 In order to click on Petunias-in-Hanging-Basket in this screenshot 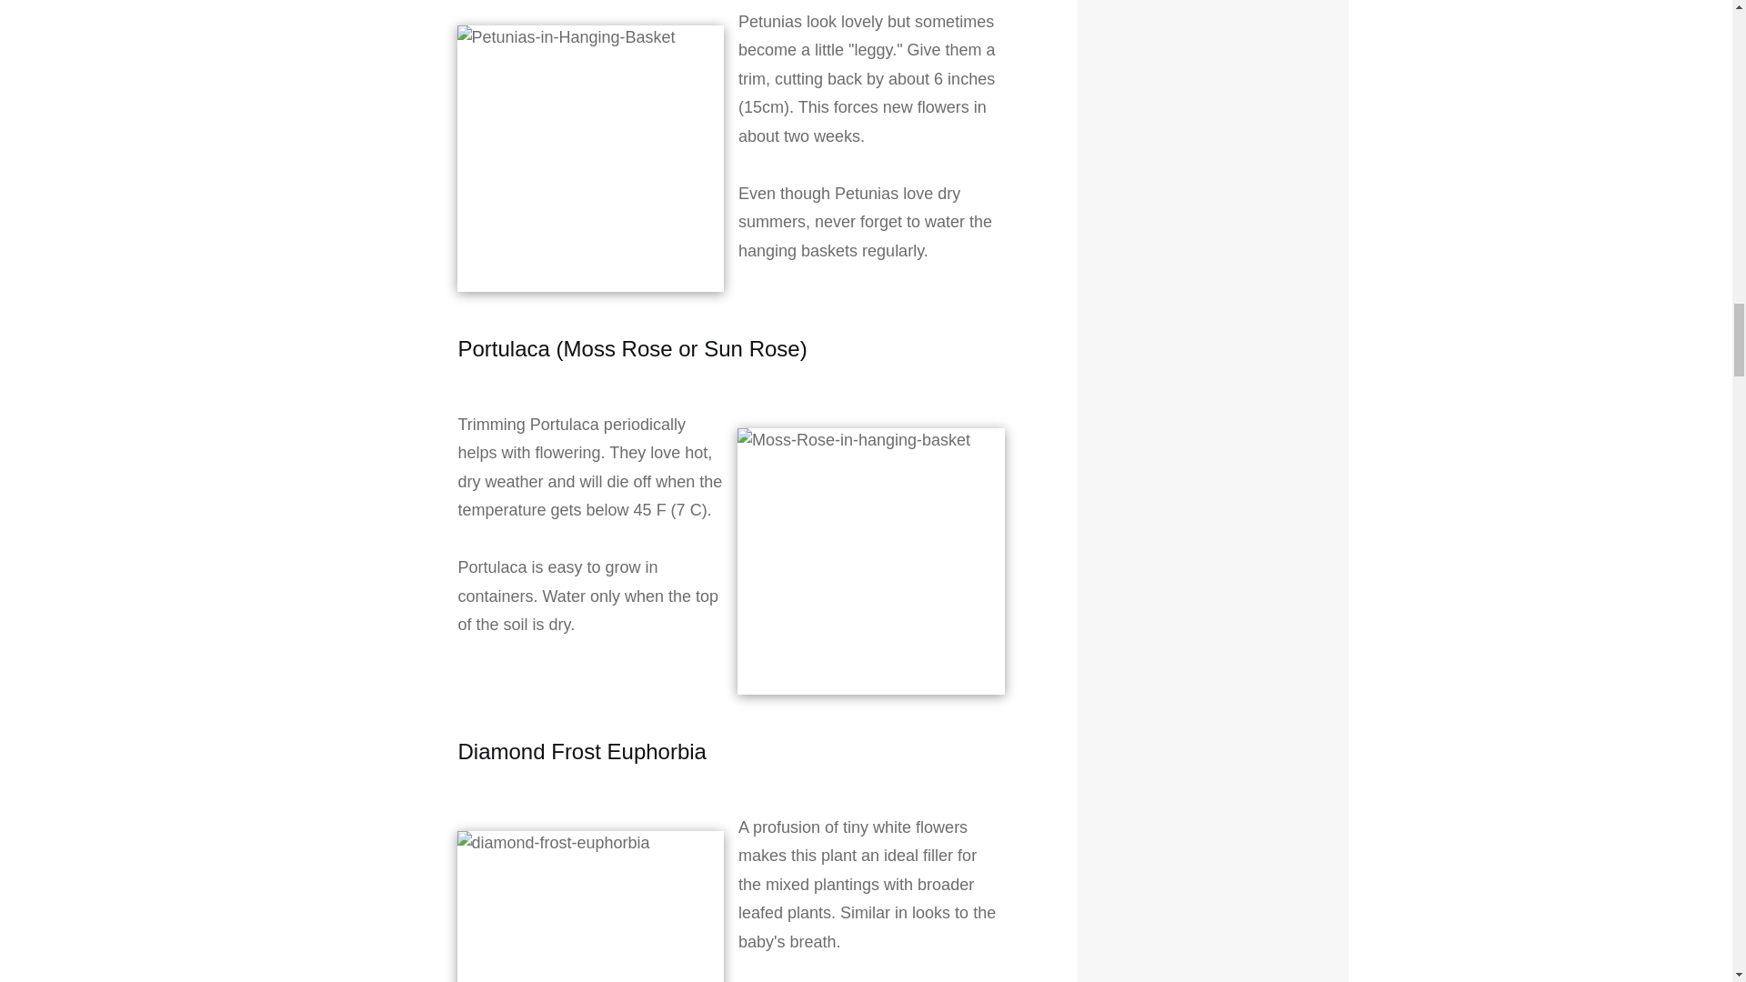, I will do `click(589, 158)`.